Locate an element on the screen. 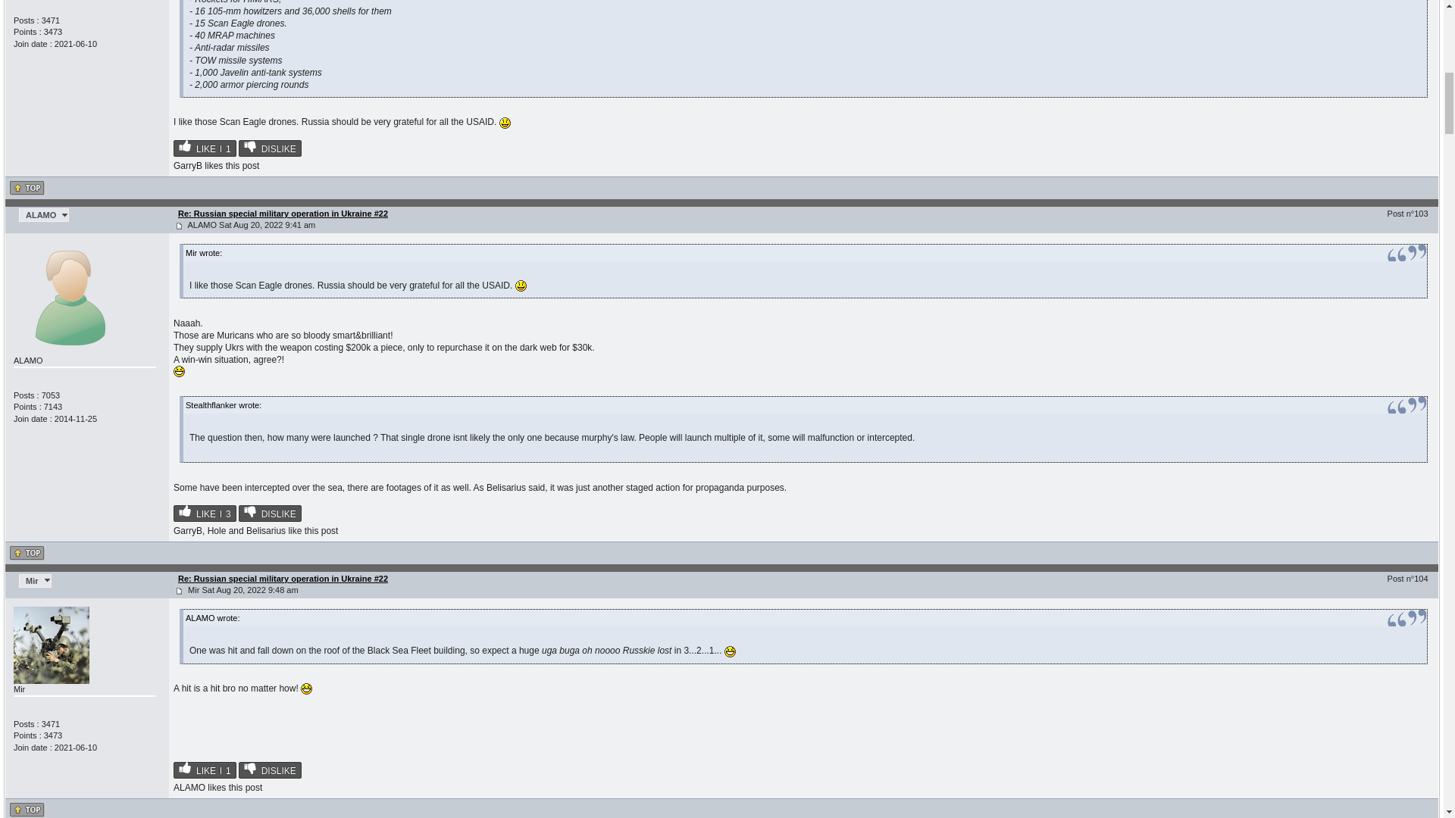 The image size is (1455, 818). Post is located at coordinates (179, 591).